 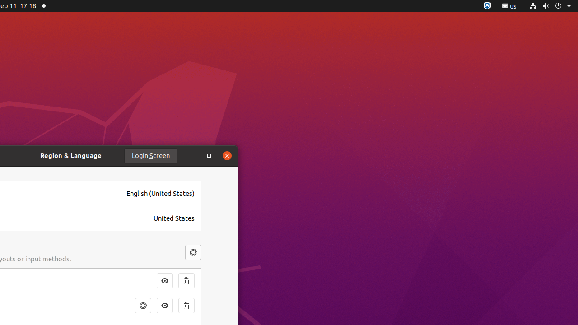 What do you see at coordinates (487, 6) in the screenshot?
I see `:1.72/StatusNotifierItem` at bounding box center [487, 6].